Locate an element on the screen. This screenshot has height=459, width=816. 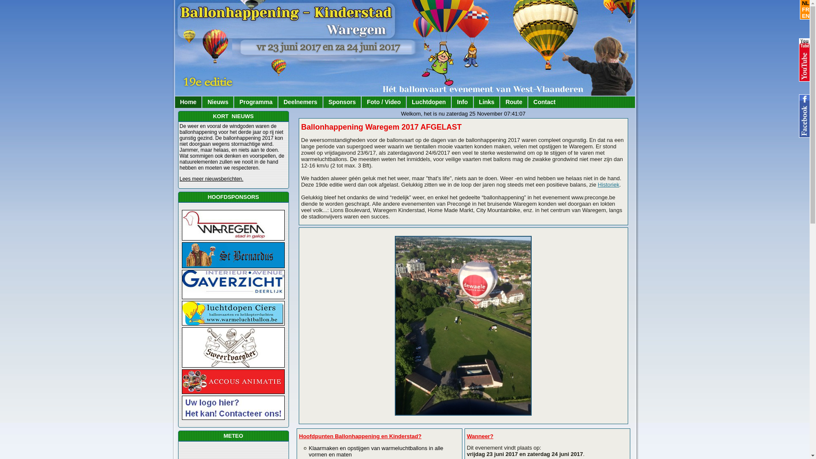
Filmpjes op ons YouTube-kanaal is located at coordinates (805, 116).